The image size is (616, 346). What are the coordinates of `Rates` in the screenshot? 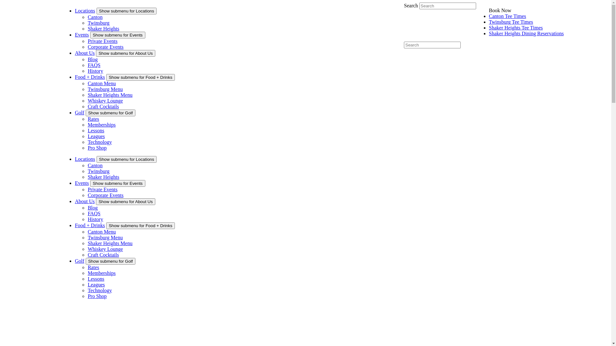 It's located at (93, 119).